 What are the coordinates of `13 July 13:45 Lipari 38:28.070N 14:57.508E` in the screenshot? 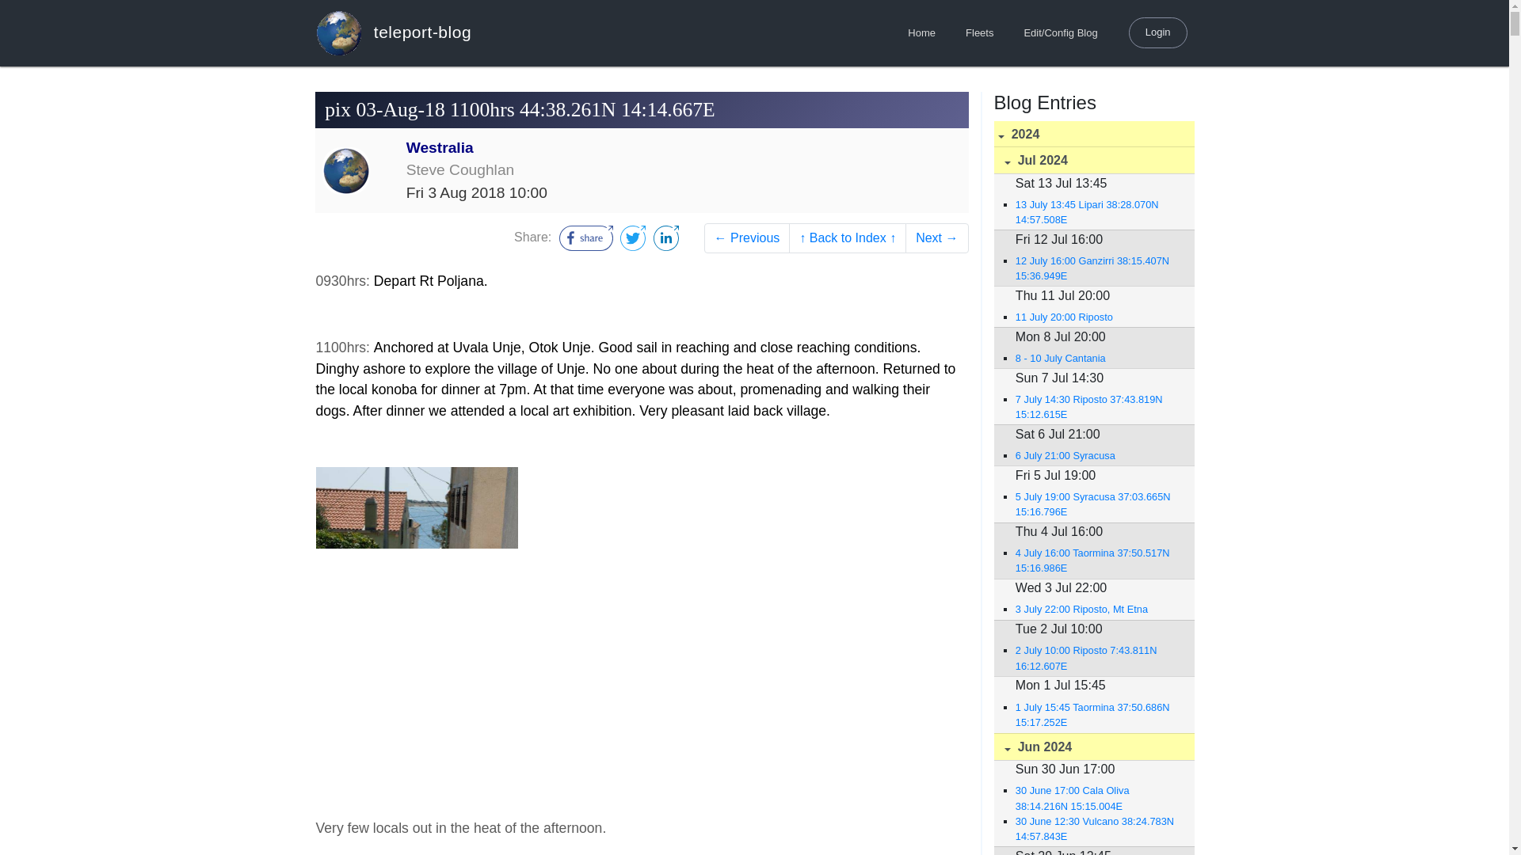 It's located at (1097, 212).